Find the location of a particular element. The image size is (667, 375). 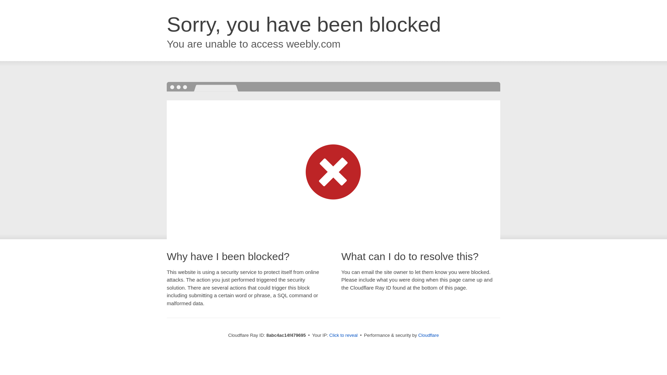

Click to reveal is located at coordinates (343, 335).